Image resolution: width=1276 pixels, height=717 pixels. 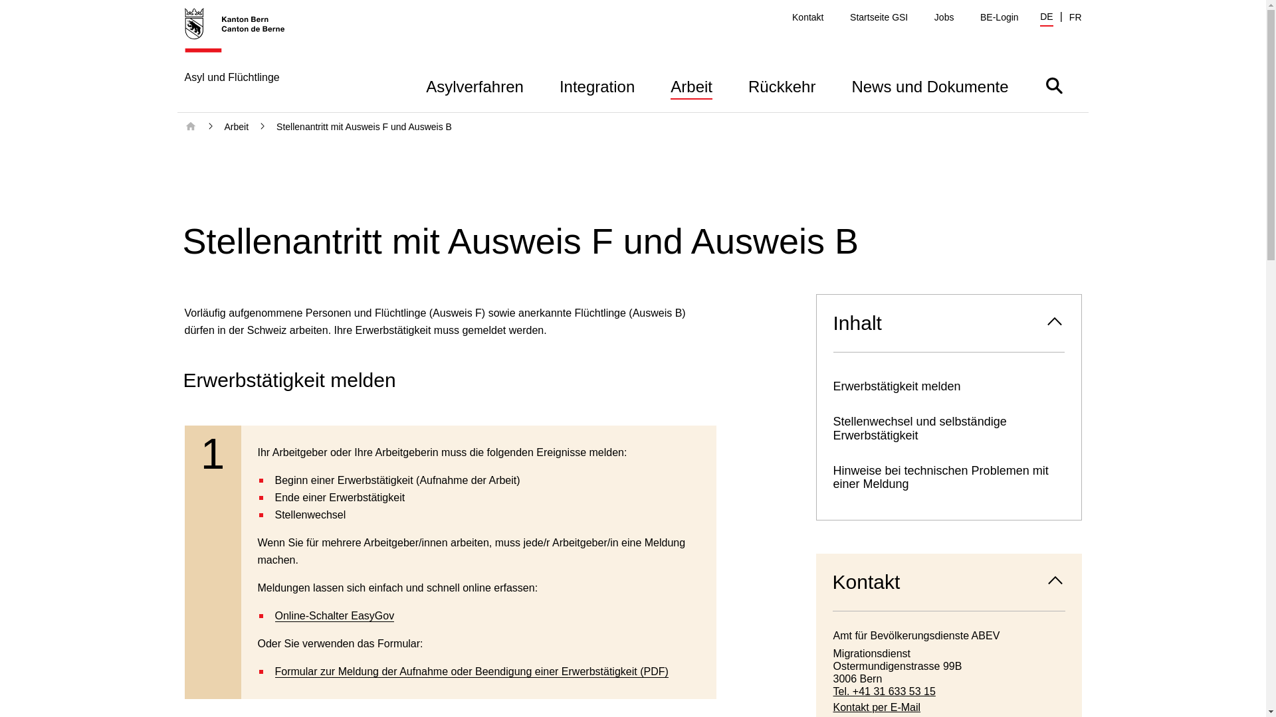 What do you see at coordinates (1054, 85) in the screenshot?
I see `Suche ein- oder ausblenden` at bounding box center [1054, 85].